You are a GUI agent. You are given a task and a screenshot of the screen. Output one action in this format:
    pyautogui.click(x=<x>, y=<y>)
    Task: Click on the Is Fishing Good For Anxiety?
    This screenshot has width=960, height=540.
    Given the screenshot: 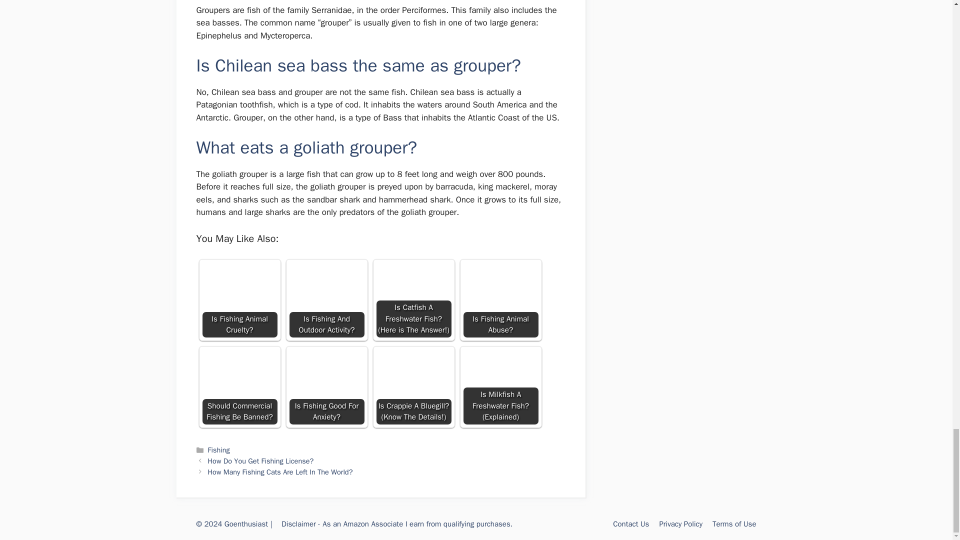 What is the action you would take?
    pyautogui.click(x=326, y=374)
    